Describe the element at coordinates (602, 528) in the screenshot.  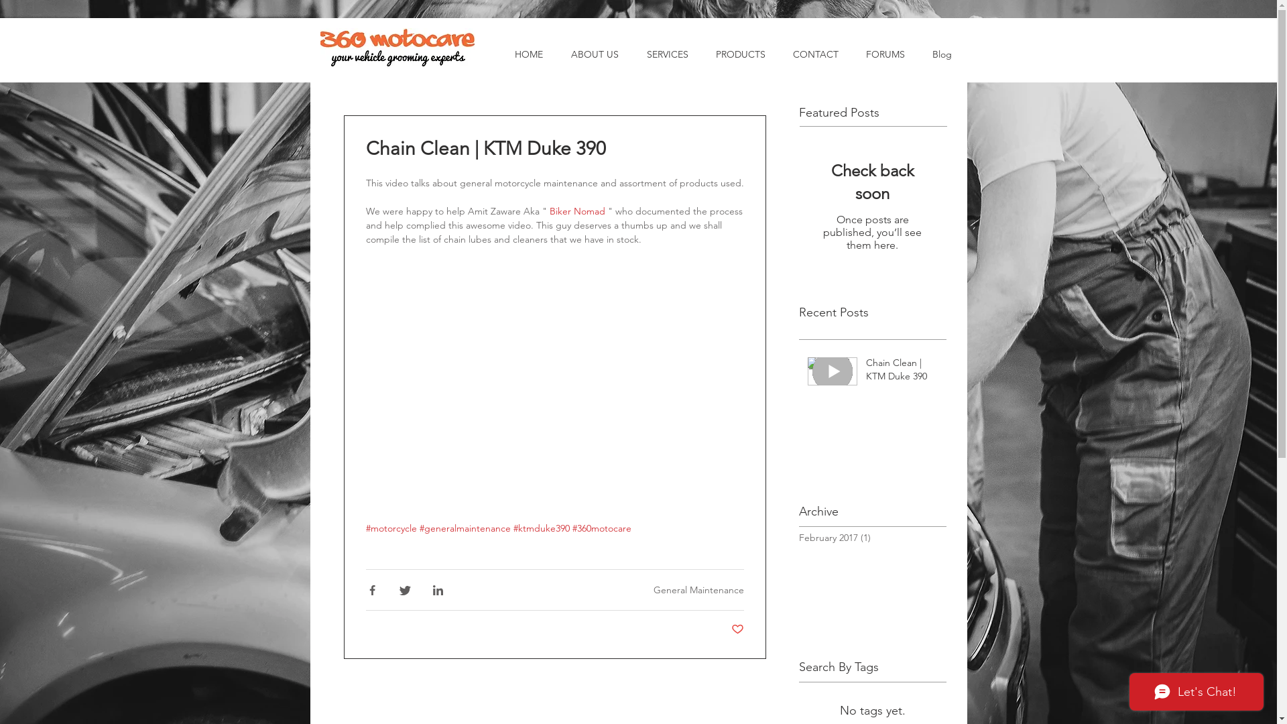
I see `#360motocare` at that location.